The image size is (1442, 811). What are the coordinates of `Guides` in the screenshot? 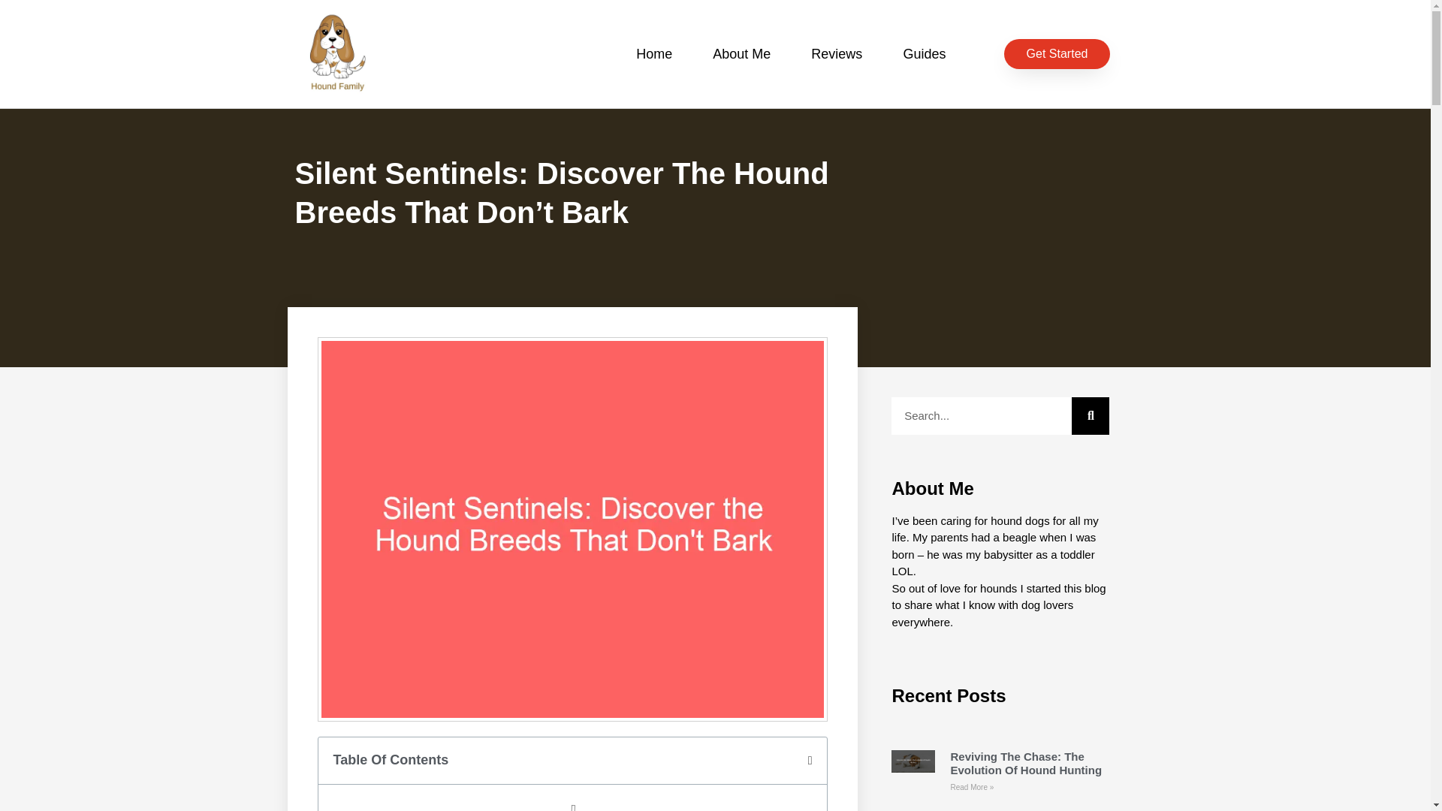 It's located at (924, 54).